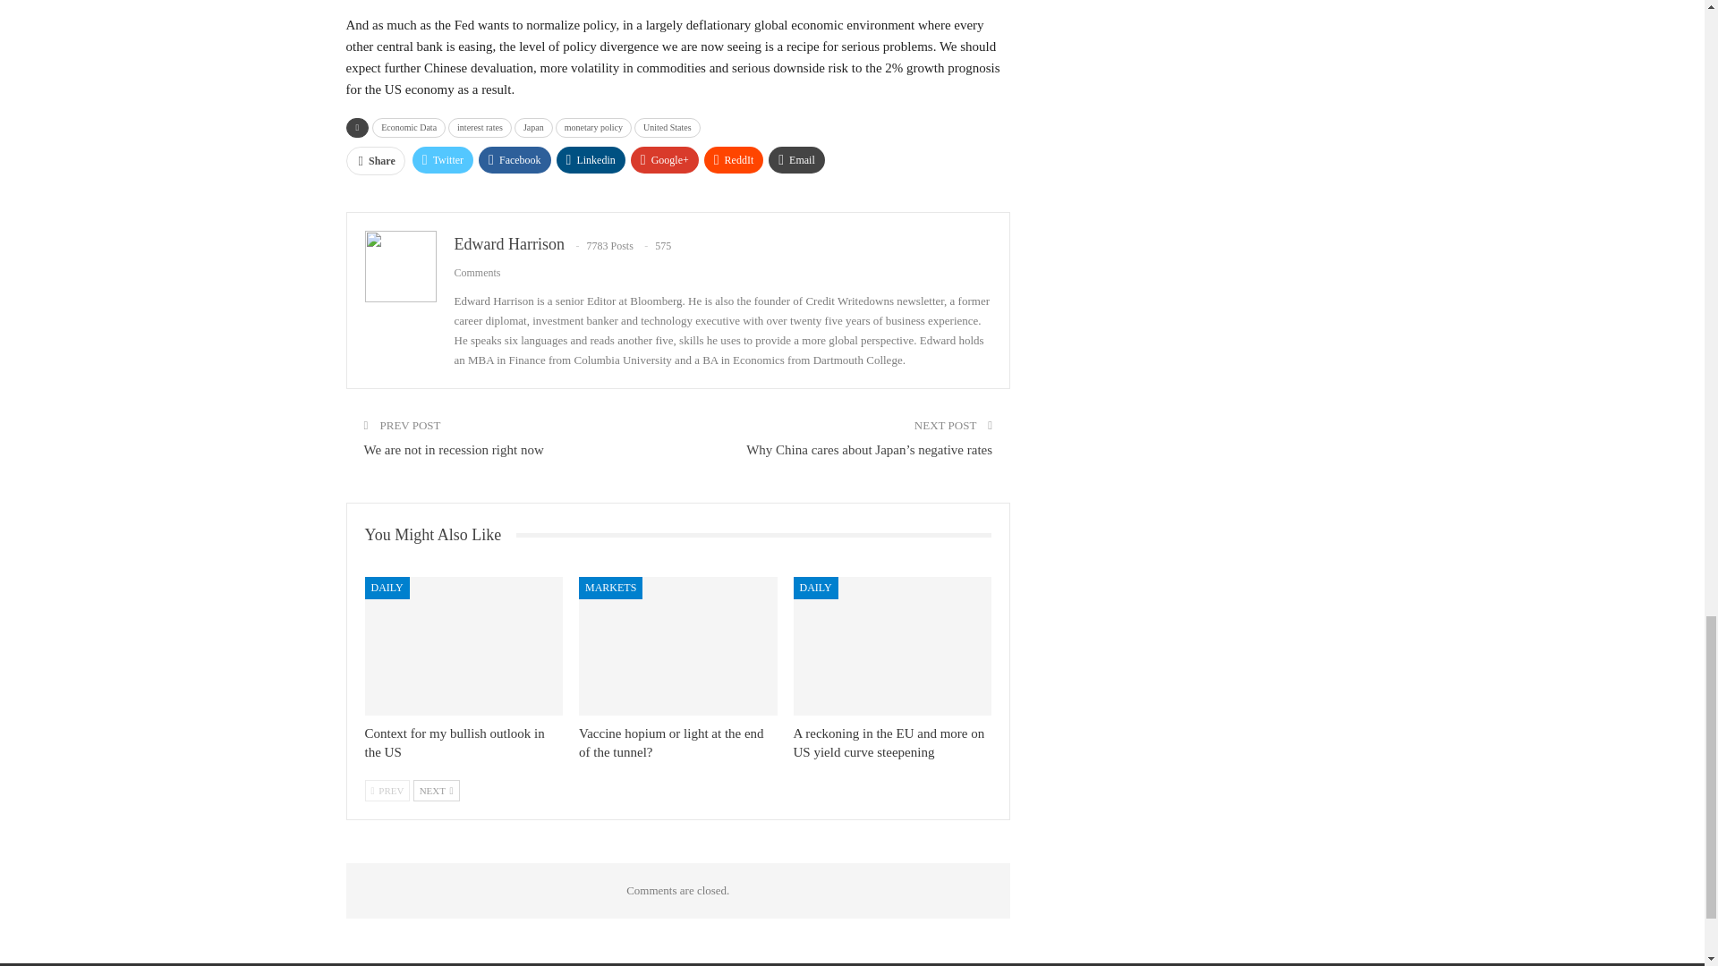 This screenshot has height=966, width=1718. I want to click on A reckoning in the EU and more on US yield curve steepening, so click(893, 646).